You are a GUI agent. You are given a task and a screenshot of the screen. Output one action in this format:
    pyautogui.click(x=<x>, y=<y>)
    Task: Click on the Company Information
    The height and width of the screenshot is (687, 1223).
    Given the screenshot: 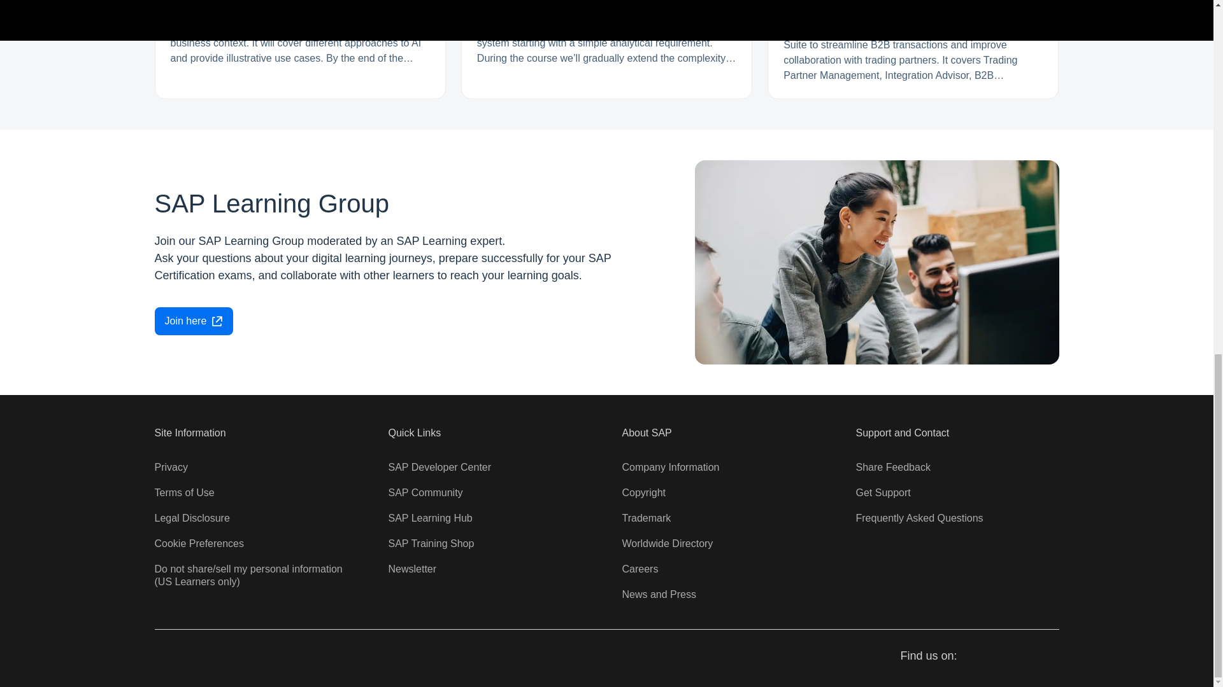 What is the action you would take?
    pyautogui.click(x=670, y=467)
    